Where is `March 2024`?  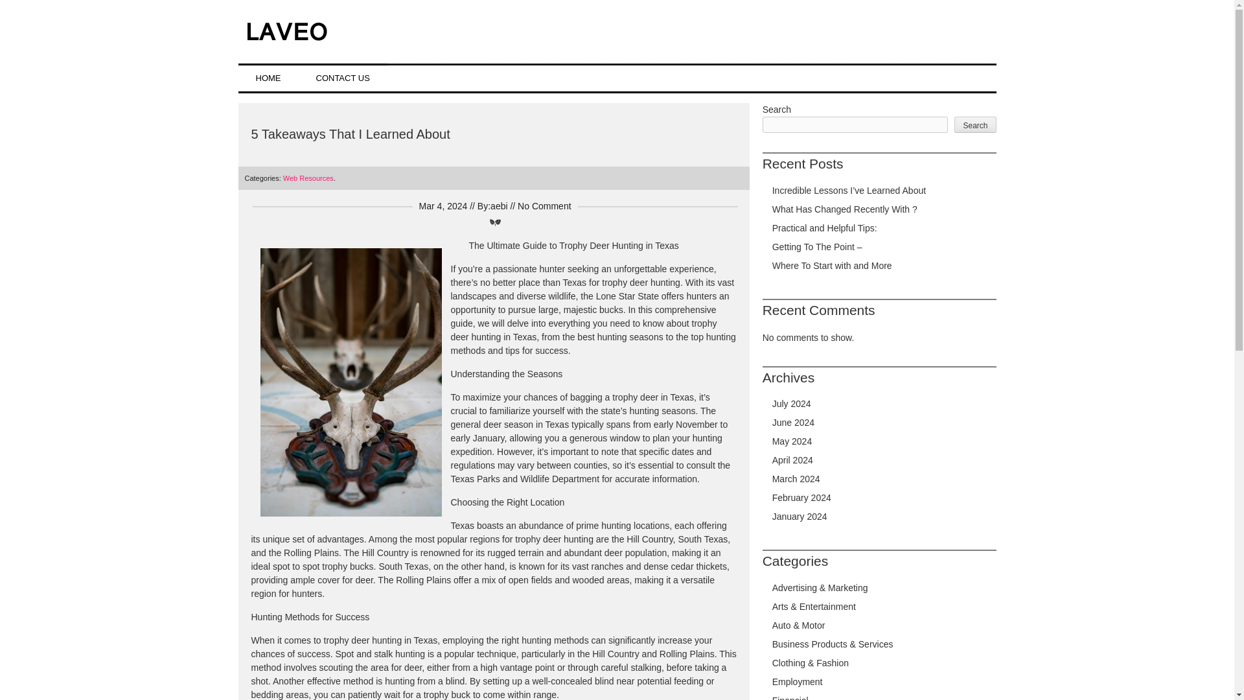 March 2024 is located at coordinates (796, 479).